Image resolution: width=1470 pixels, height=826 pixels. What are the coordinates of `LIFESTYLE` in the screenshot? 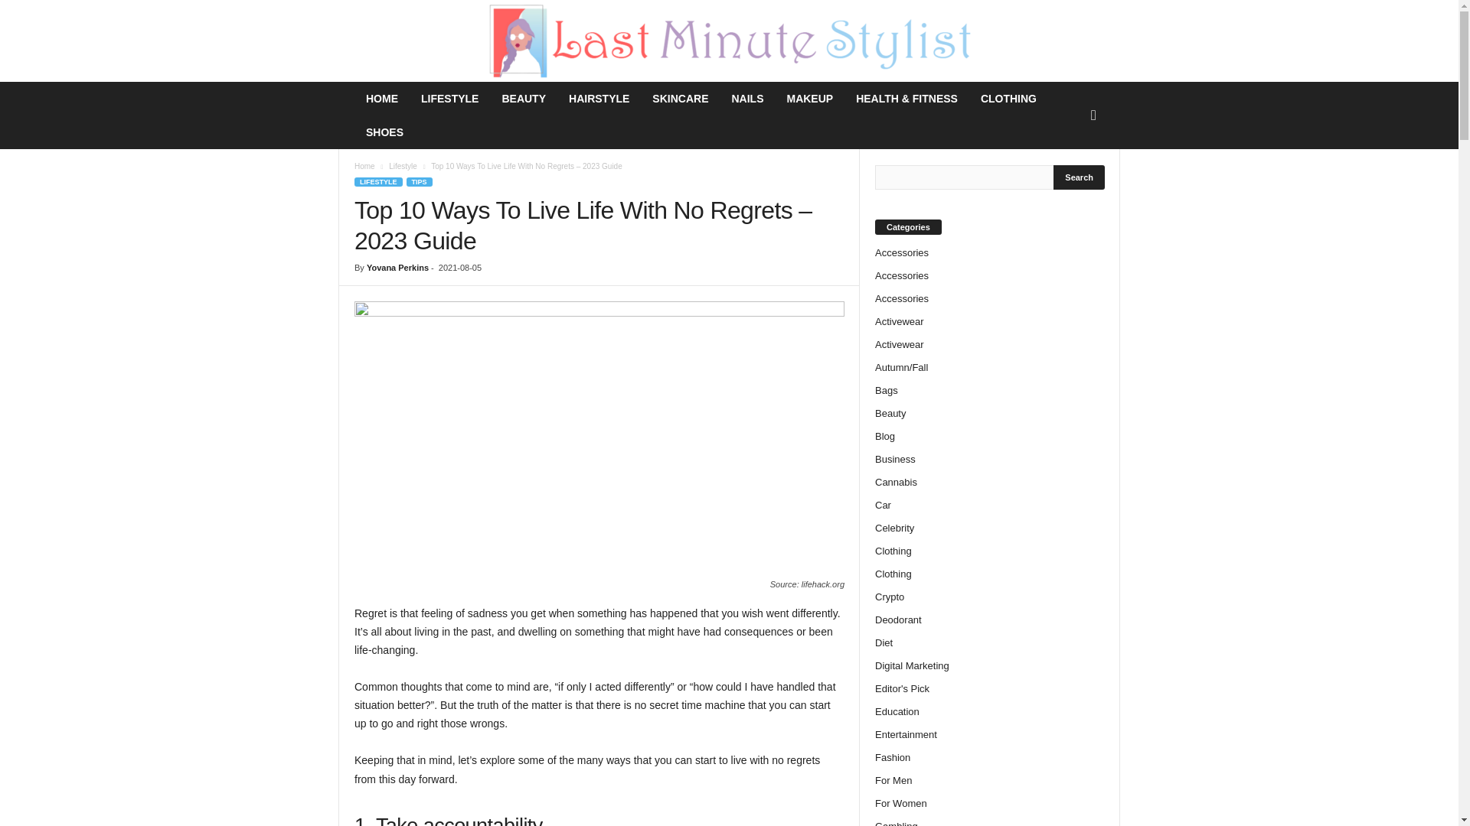 It's located at (449, 98).